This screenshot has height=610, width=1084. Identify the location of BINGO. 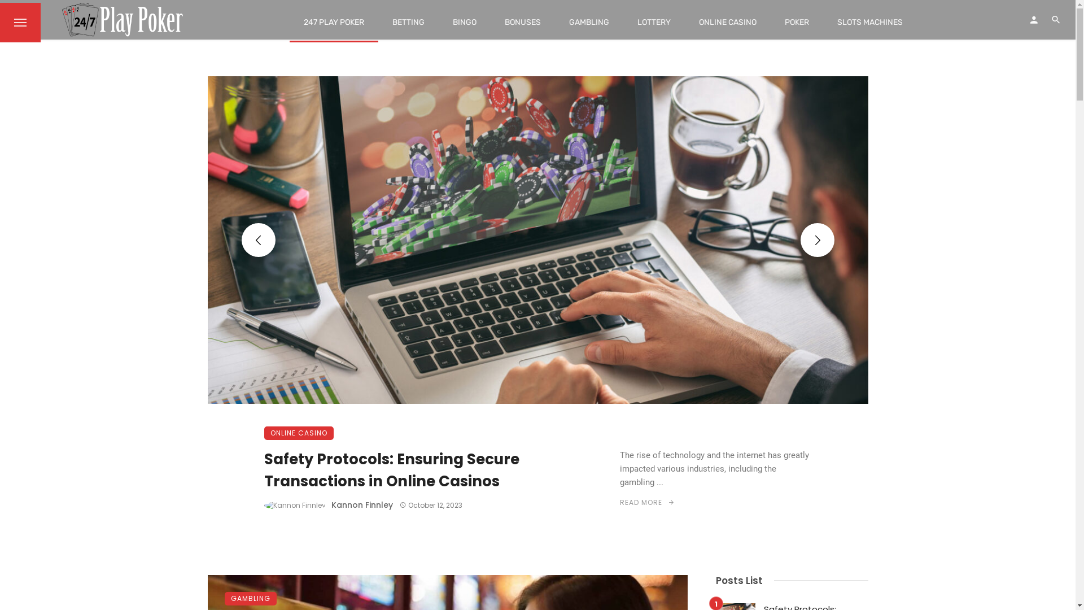
(465, 23).